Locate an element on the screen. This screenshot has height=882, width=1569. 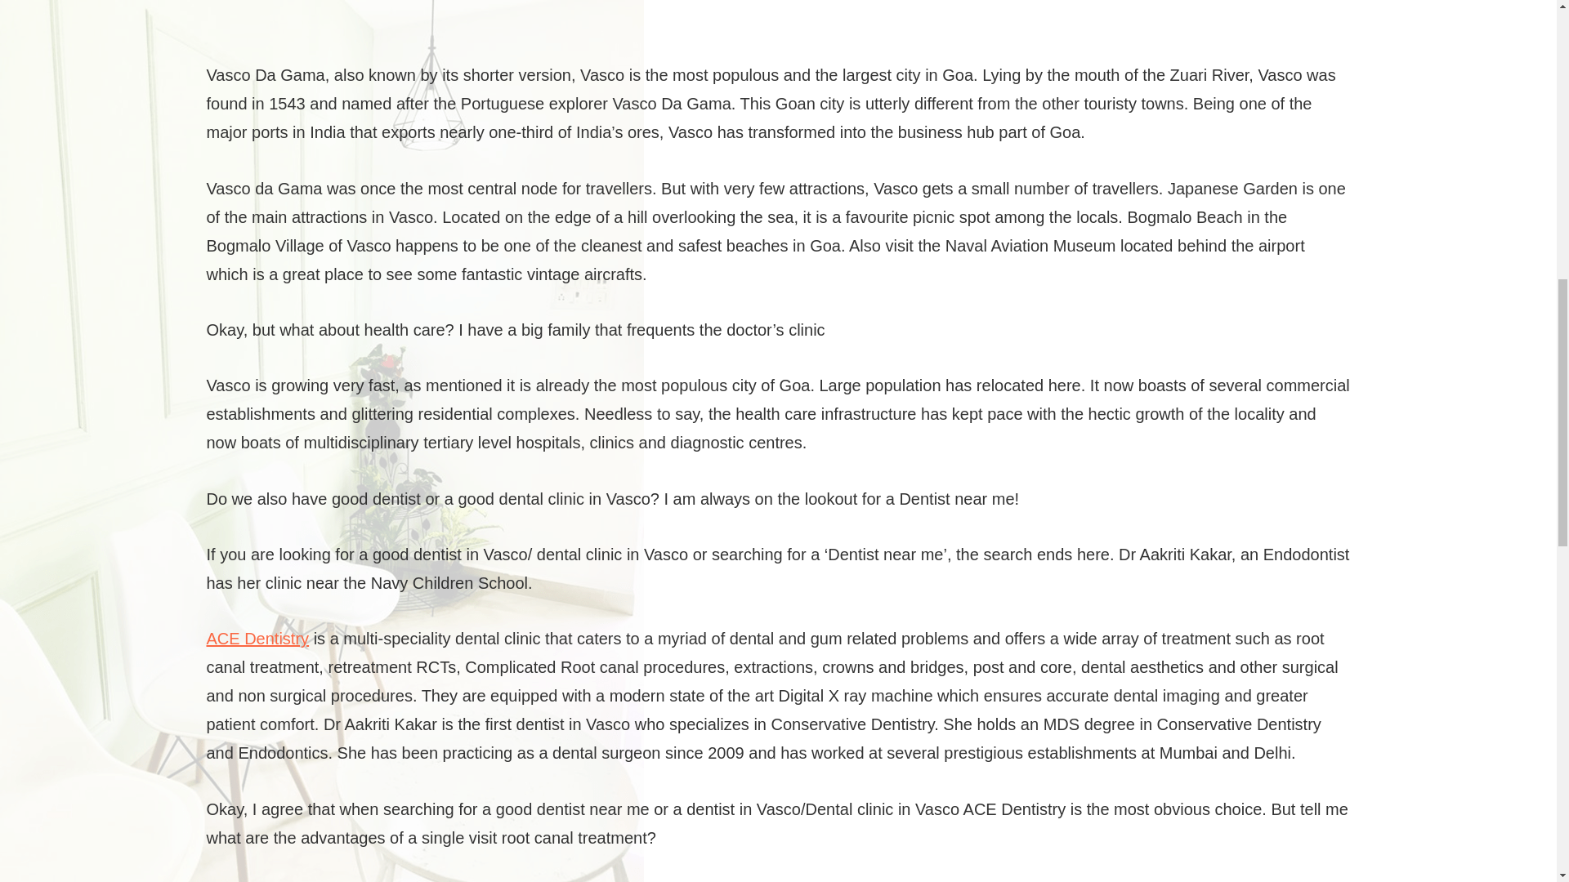
ACE Dentistry is located at coordinates (257, 639).